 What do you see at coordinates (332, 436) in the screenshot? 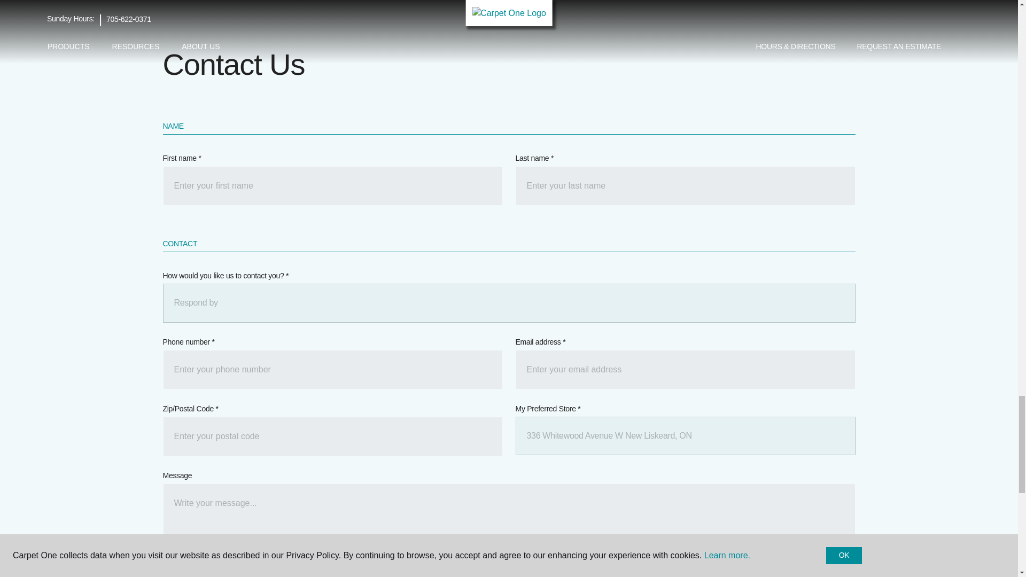
I see `PostalCode` at bounding box center [332, 436].